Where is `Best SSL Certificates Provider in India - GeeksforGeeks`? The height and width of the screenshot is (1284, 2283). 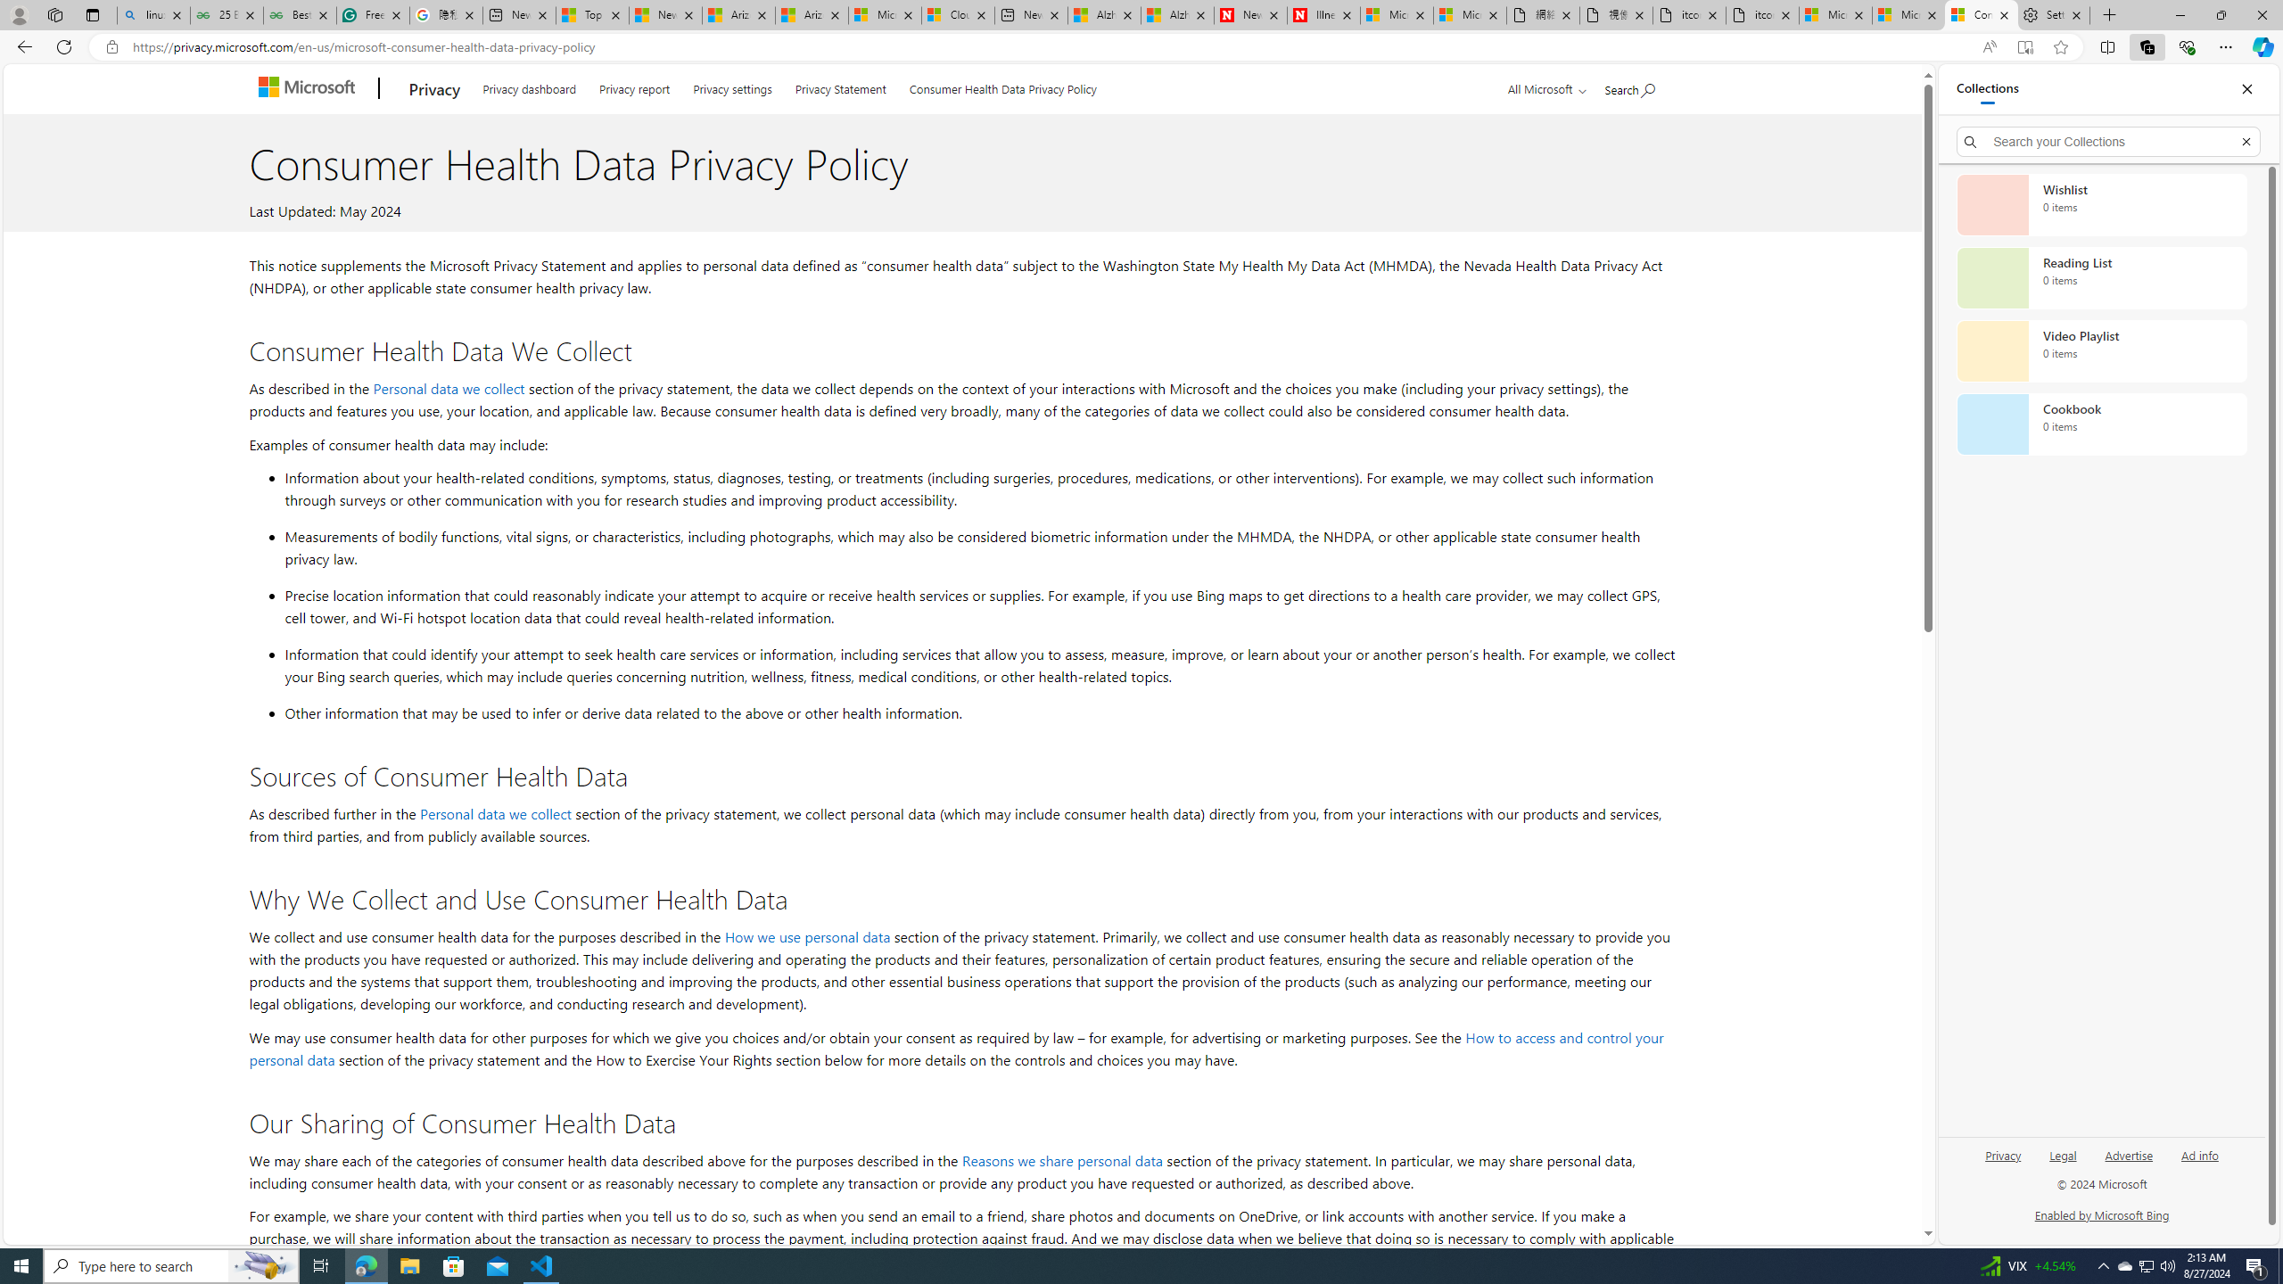
Best SSL Certificates Provider in India - GeeksforGeeks is located at coordinates (300, 15).